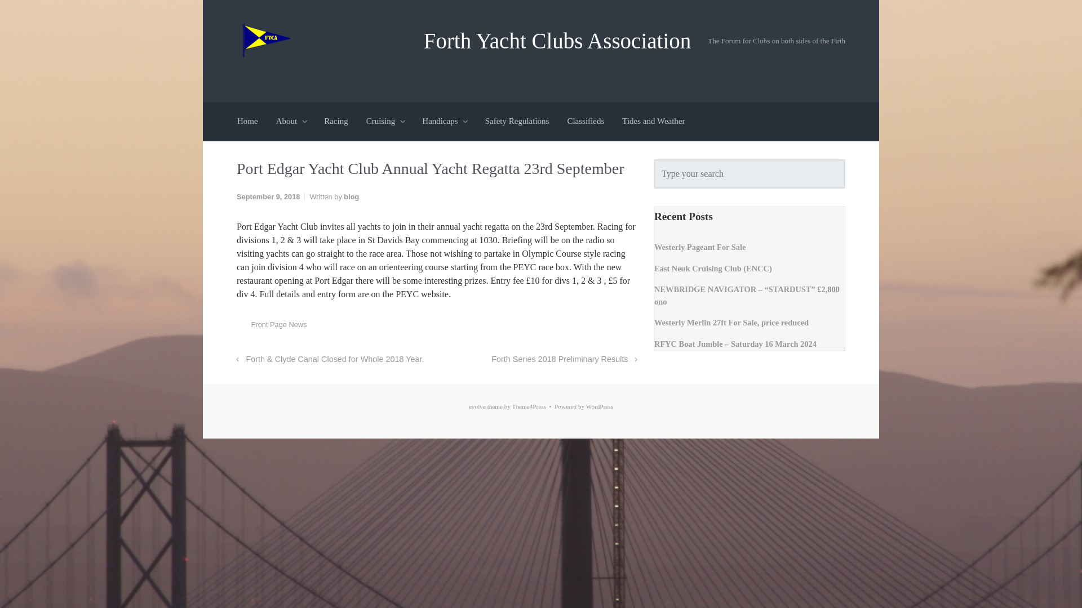 The image size is (1082, 608). I want to click on Skip to main content, so click(13, 6).